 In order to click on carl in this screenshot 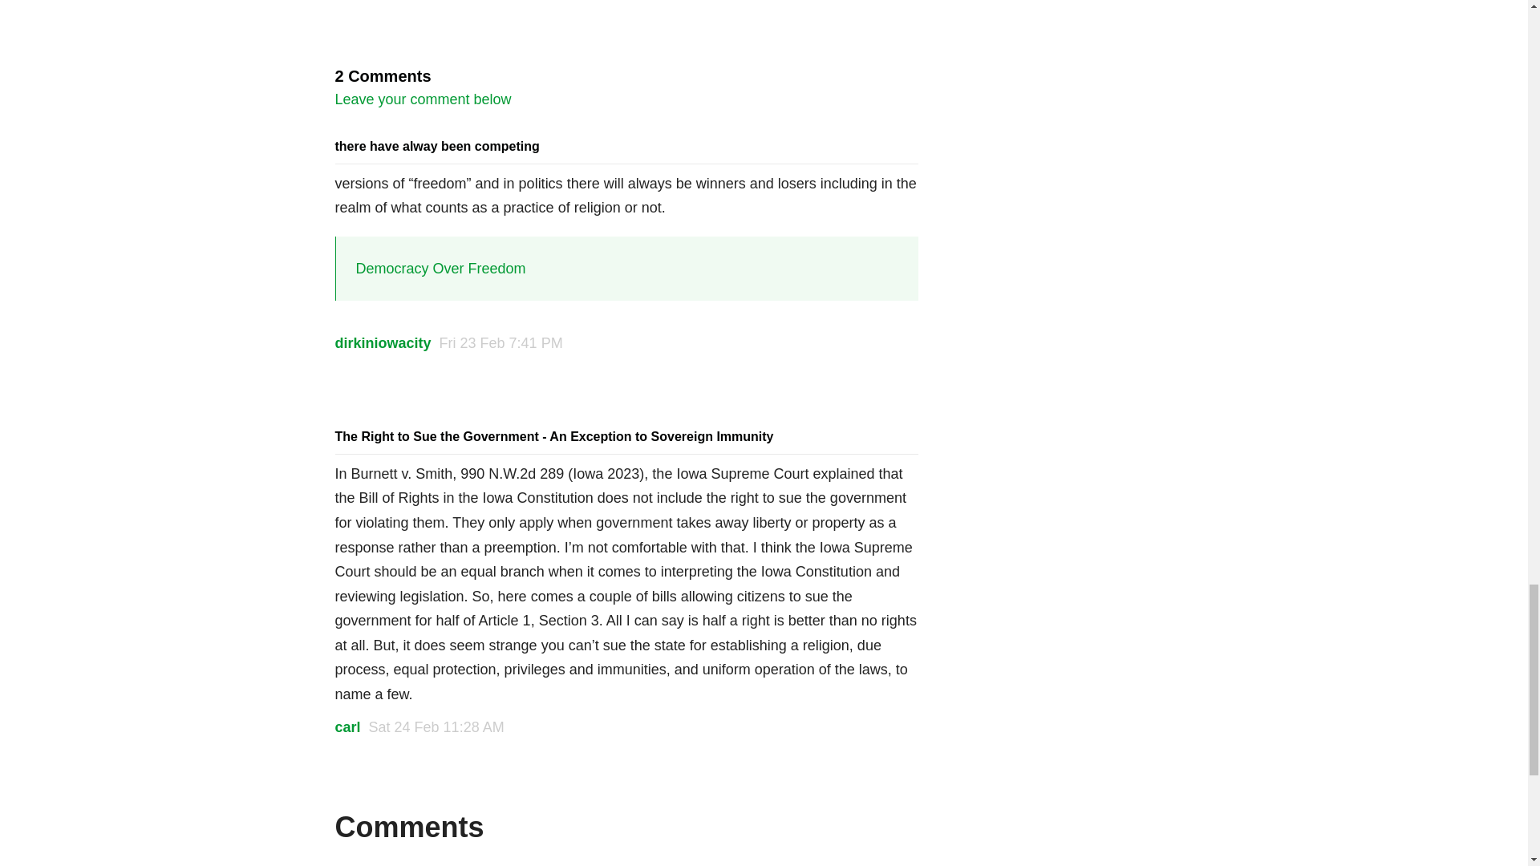, I will do `click(348, 726)`.